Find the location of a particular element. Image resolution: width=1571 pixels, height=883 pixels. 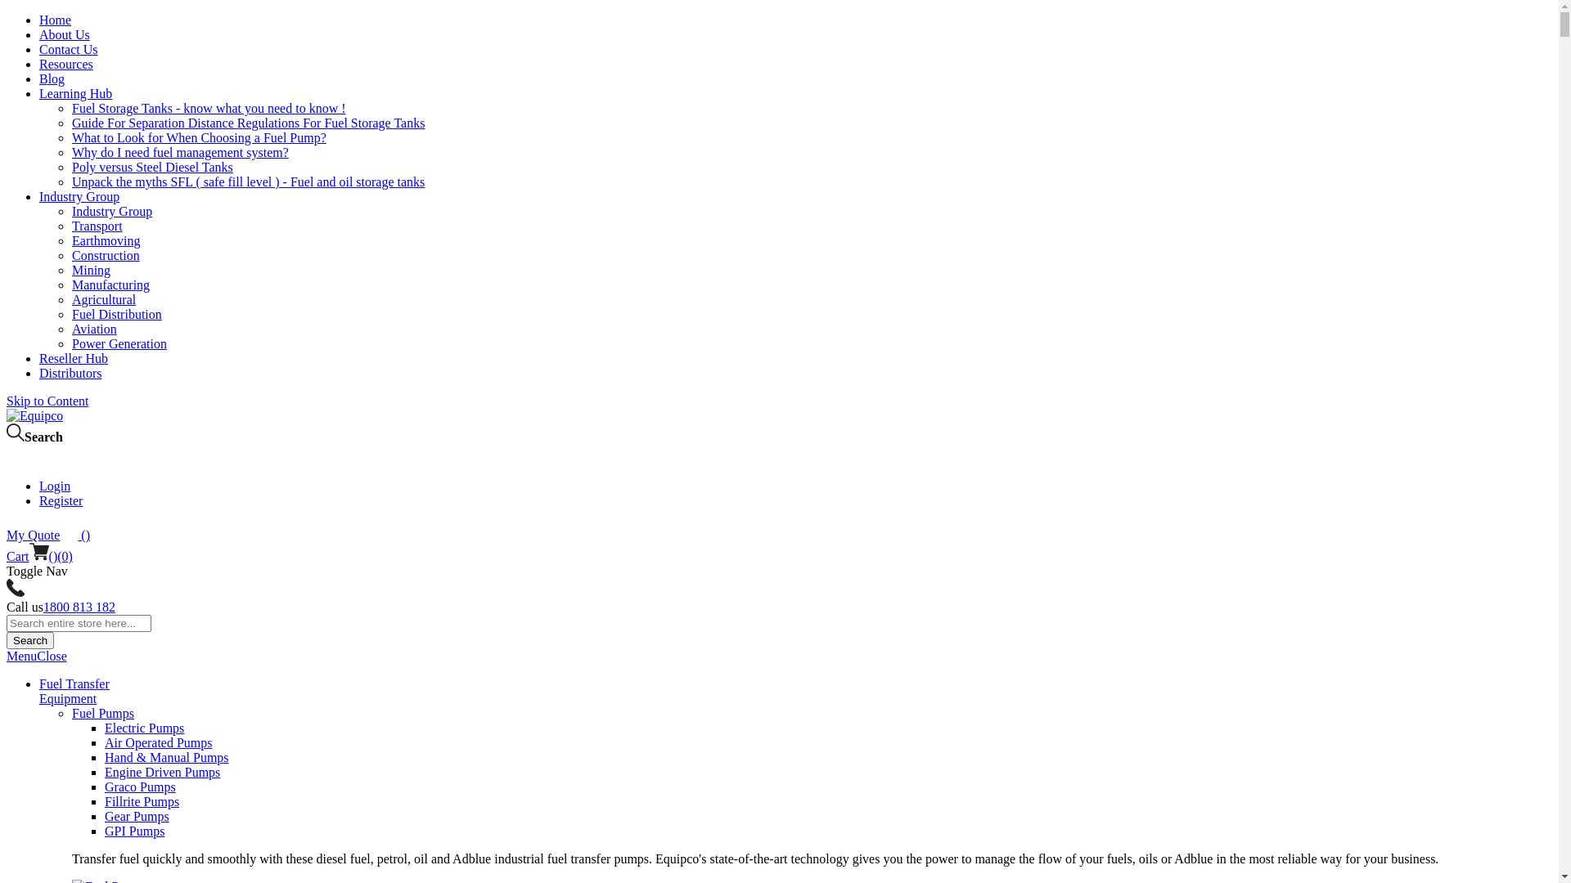

Cart()(0) is located at coordinates (39, 556).